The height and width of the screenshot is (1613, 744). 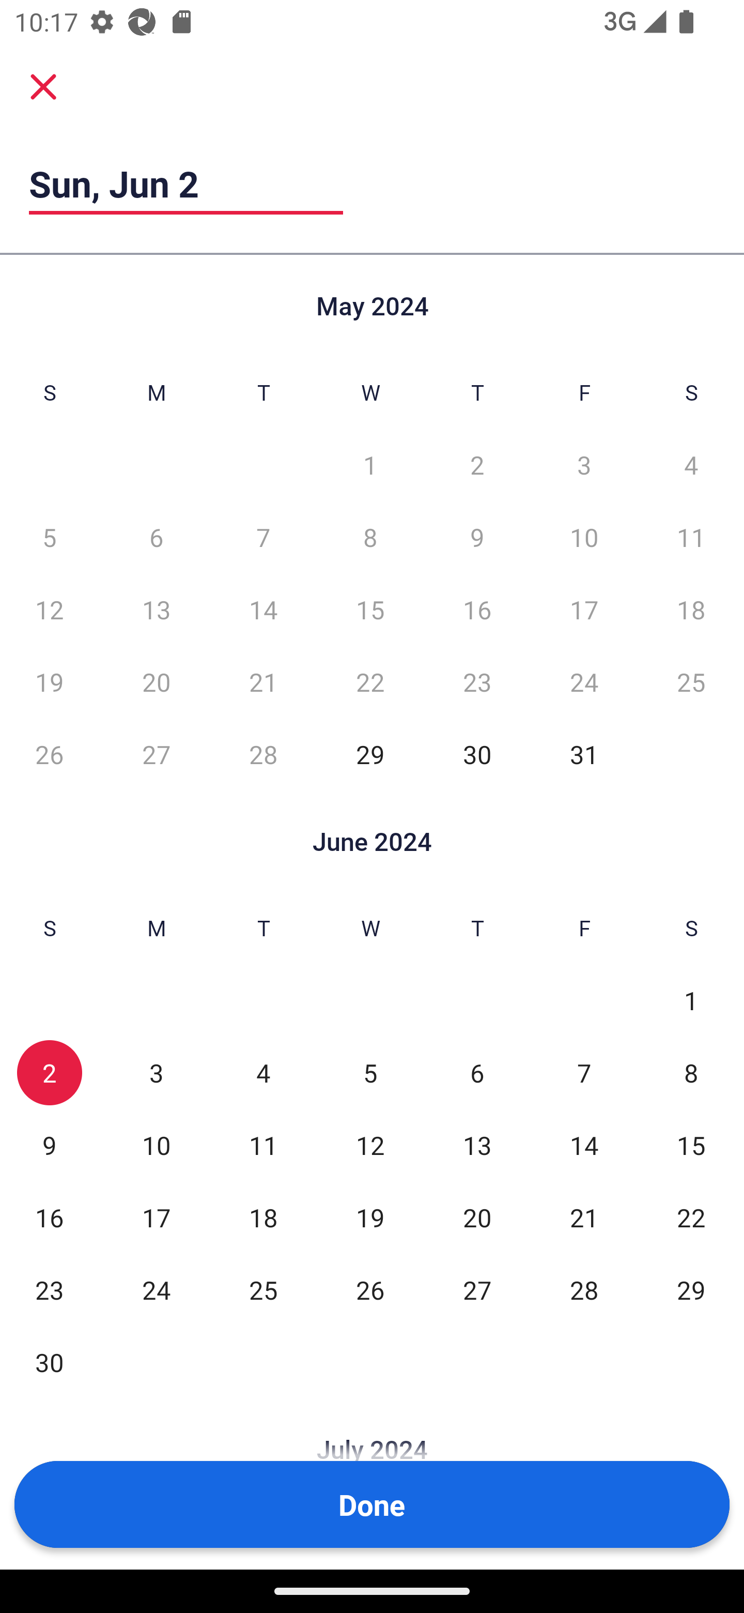 I want to click on 20 Thu, Jun 20, Not Selected, so click(x=477, y=1217).